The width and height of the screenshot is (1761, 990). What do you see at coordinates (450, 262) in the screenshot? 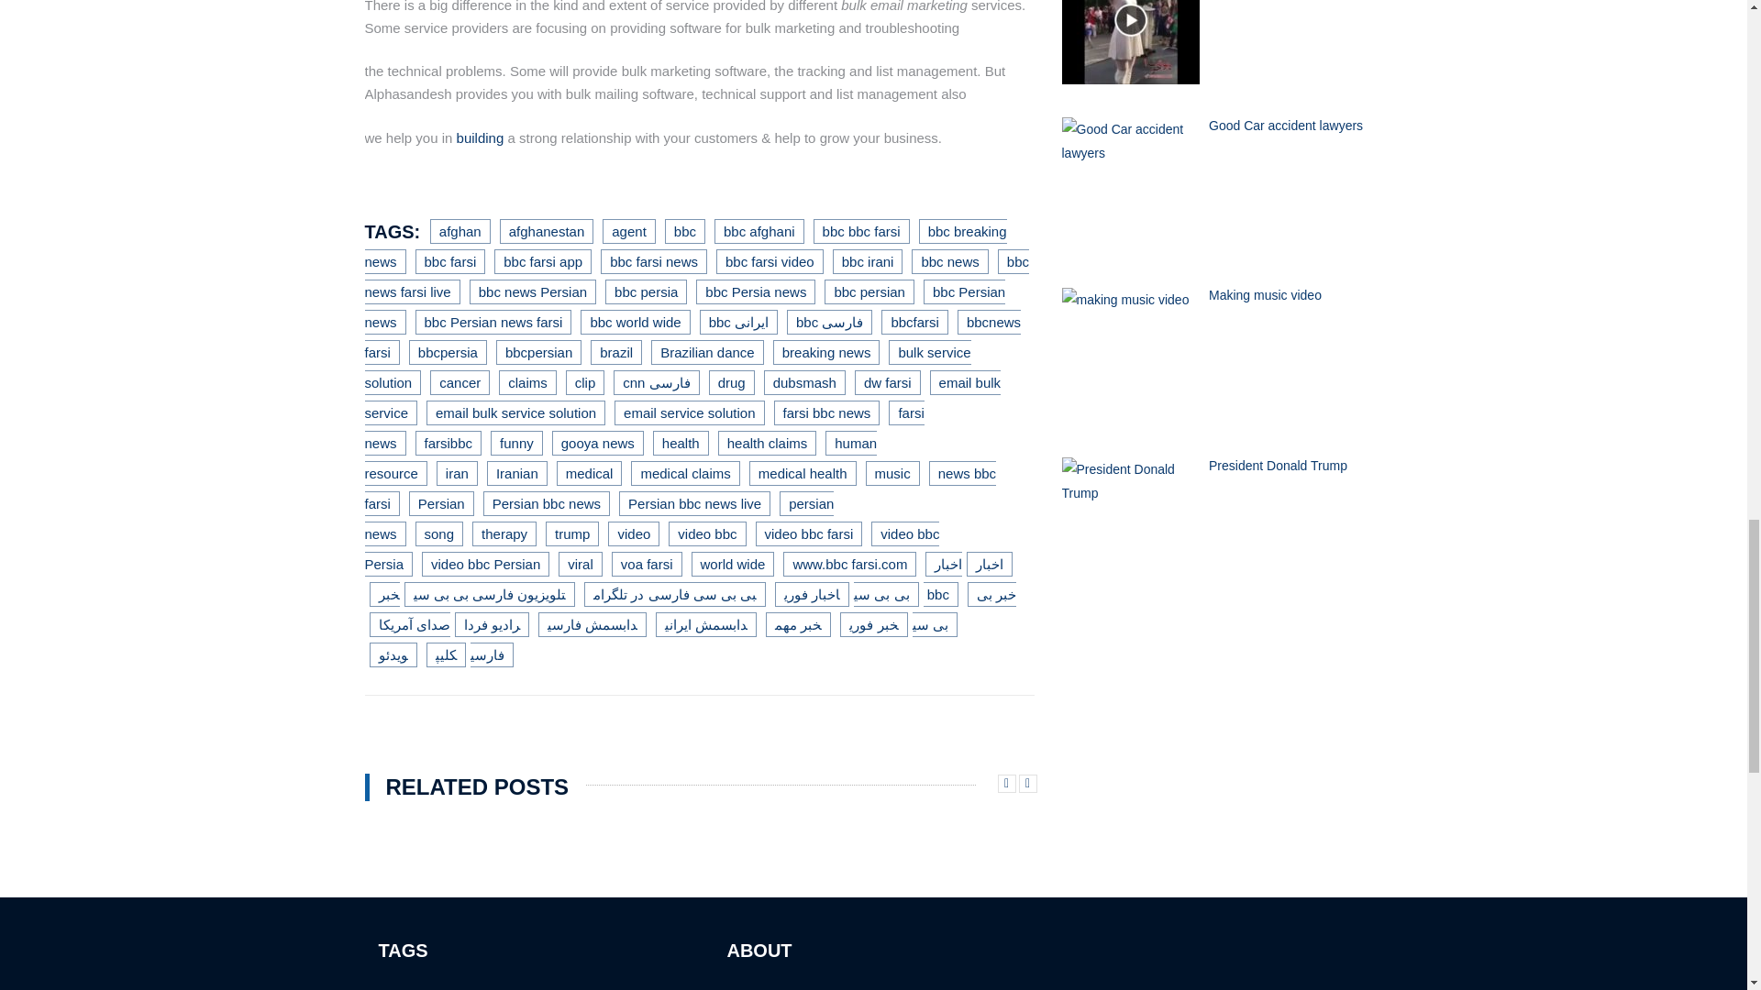
I see `bbc farsi` at bounding box center [450, 262].